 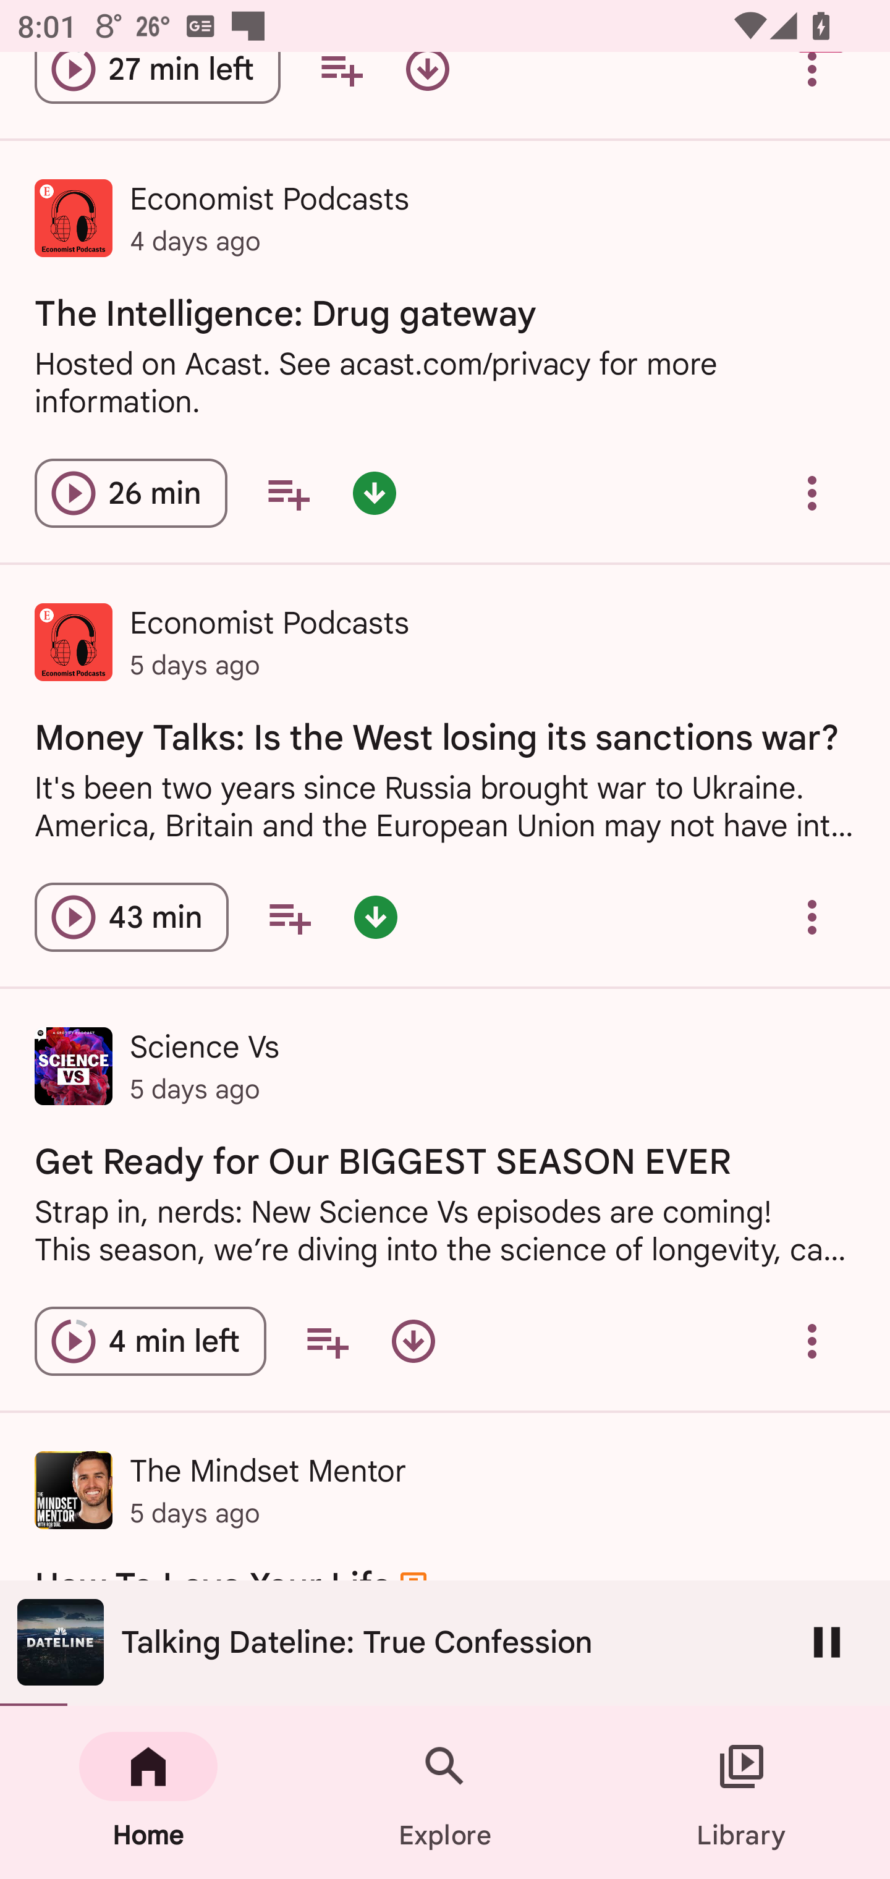 I want to click on Add to your queue, so click(x=341, y=87).